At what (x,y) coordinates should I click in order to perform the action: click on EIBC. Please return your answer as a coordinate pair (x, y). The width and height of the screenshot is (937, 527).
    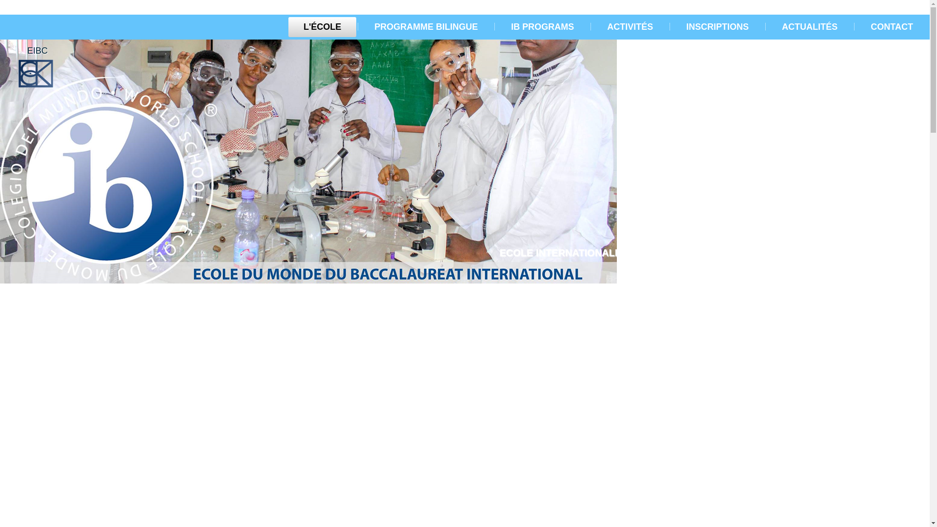
    Looking at the image, I should click on (38, 51).